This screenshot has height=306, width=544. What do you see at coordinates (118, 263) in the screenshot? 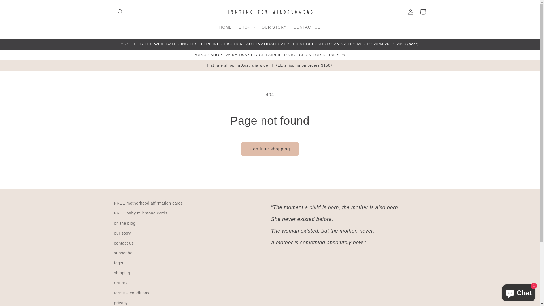
I see `faq's` at bounding box center [118, 263].